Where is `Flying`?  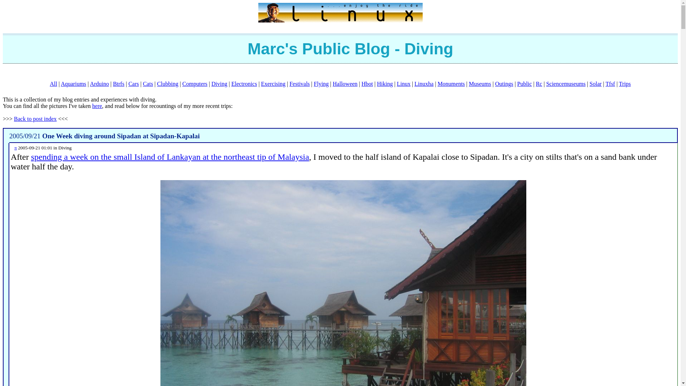 Flying is located at coordinates (321, 84).